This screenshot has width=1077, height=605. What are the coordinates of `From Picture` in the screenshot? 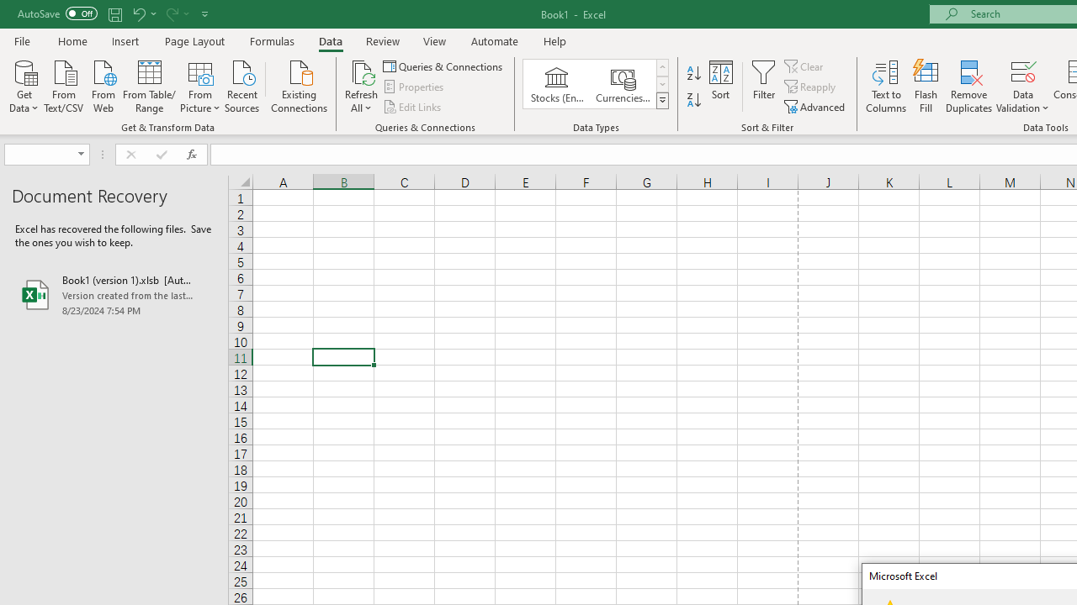 It's located at (200, 85).